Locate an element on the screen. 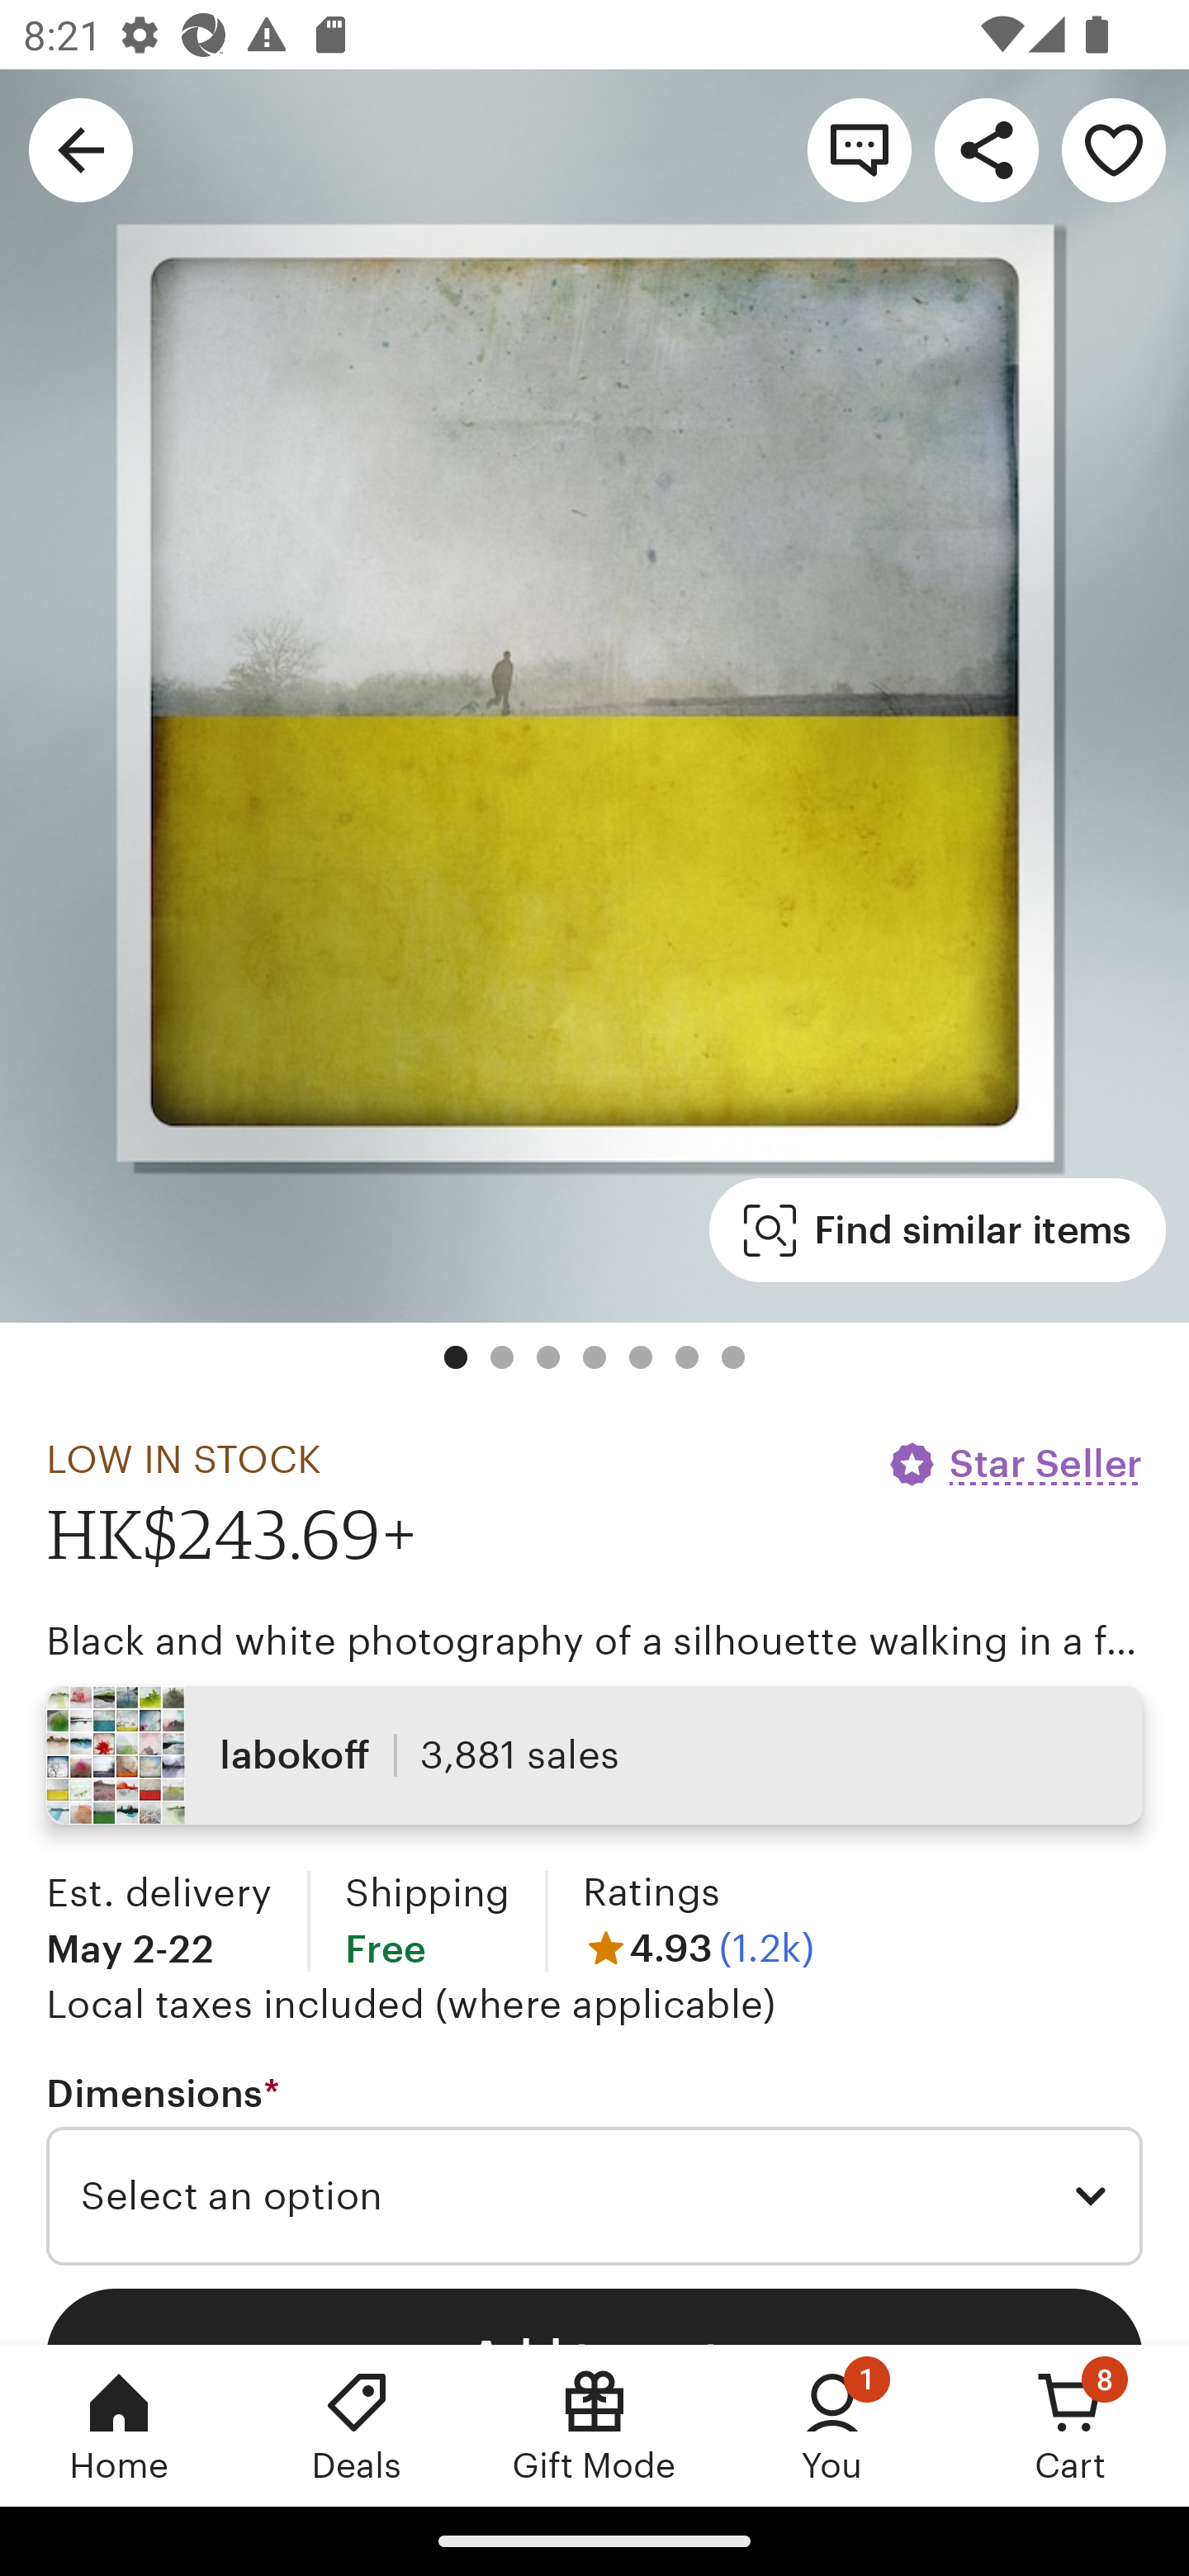  Star Seller is located at coordinates (1014, 1464).